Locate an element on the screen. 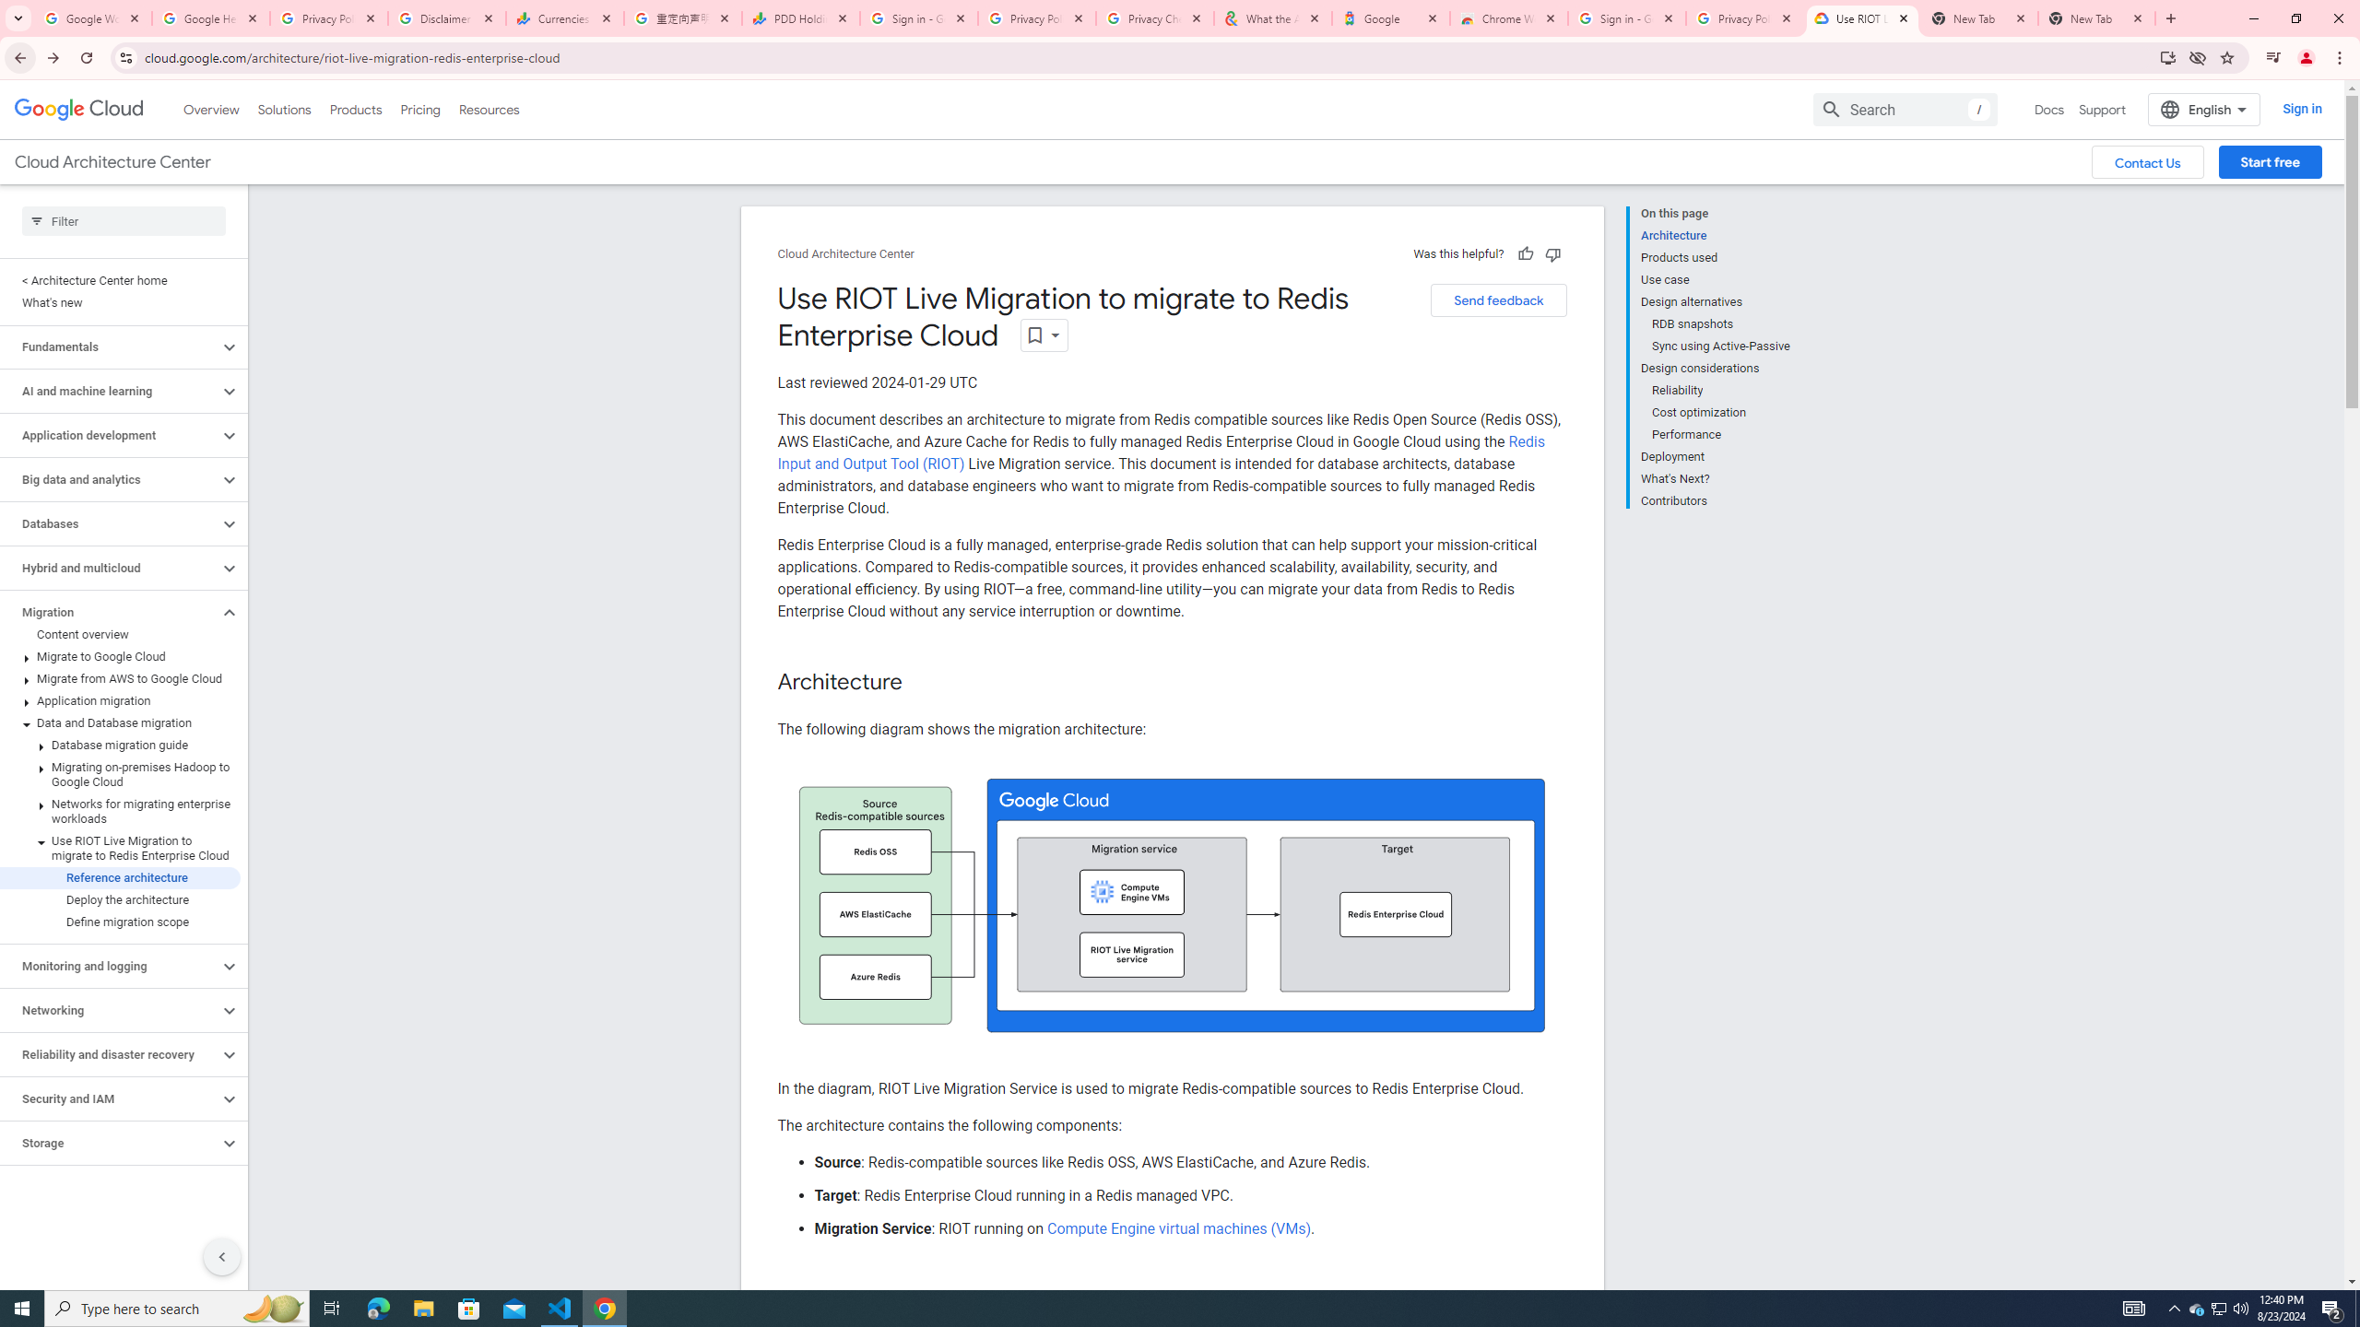 This screenshot has height=1327, width=2360. Cloud Architecture Center is located at coordinates (846, 254).